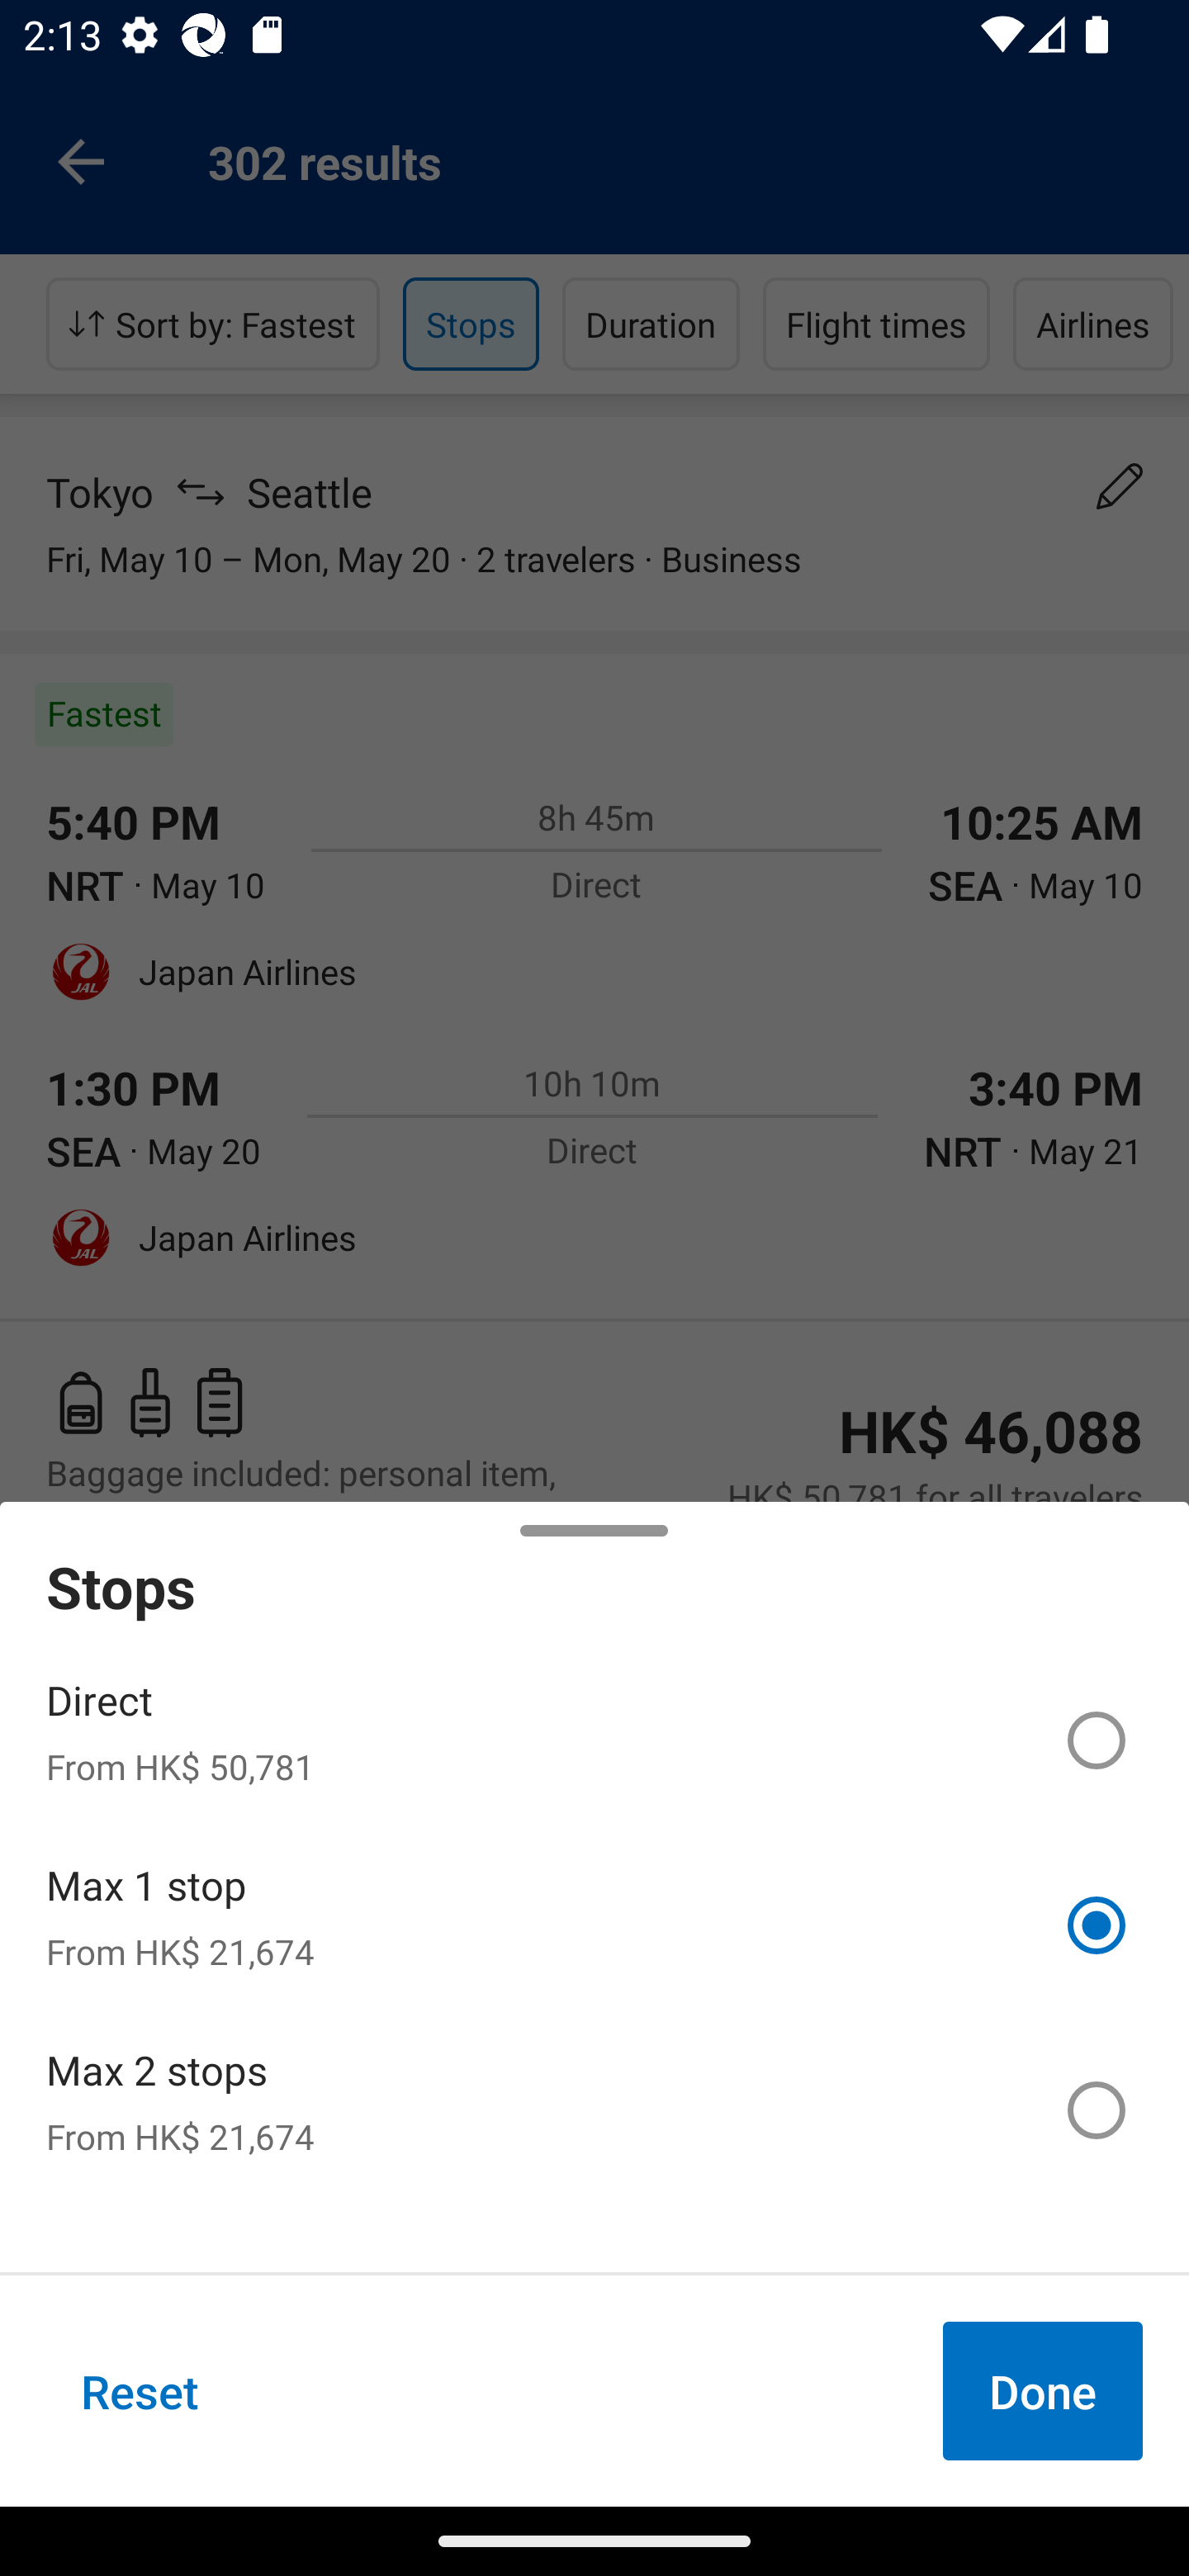 The height and width of the screenshot is (2576, 1189). I want to click on Reset, so click(140, 2390).